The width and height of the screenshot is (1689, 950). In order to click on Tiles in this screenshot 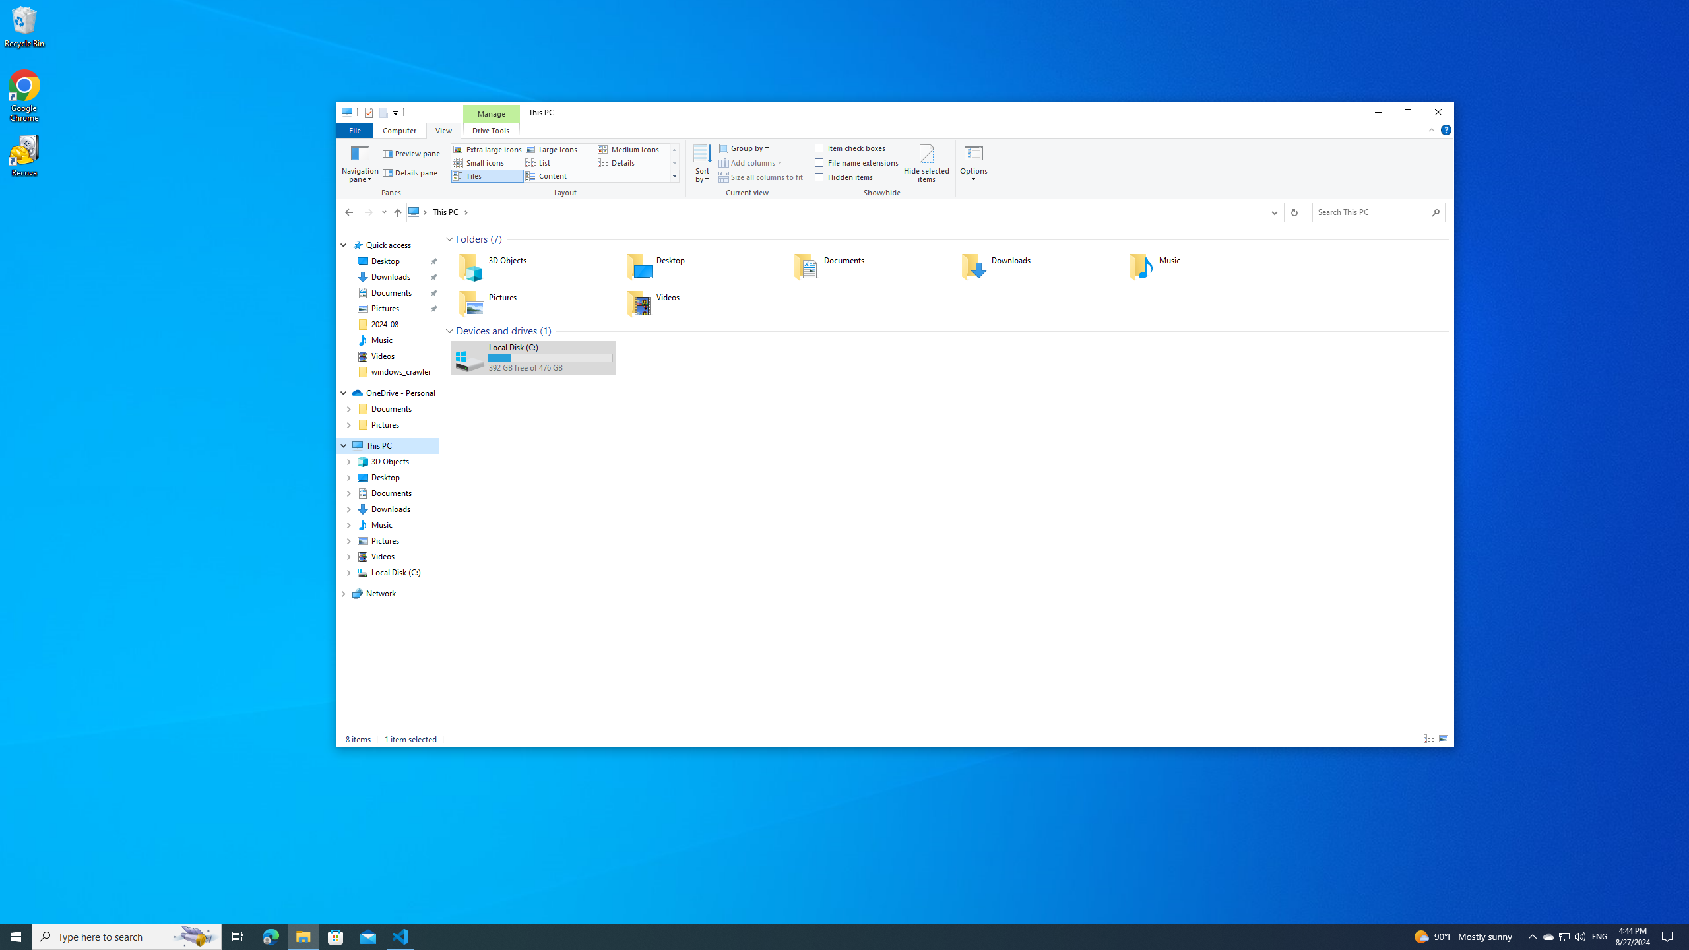, I will do `click(487, 175)`.